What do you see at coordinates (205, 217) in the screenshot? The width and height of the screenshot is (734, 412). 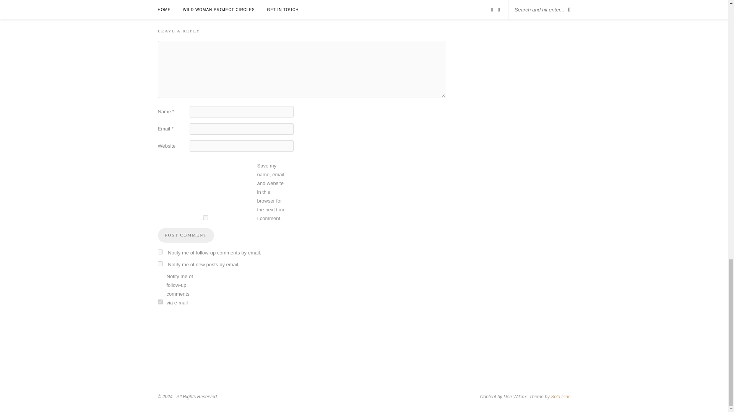 I see `yes` at bounding box center [205, 217].